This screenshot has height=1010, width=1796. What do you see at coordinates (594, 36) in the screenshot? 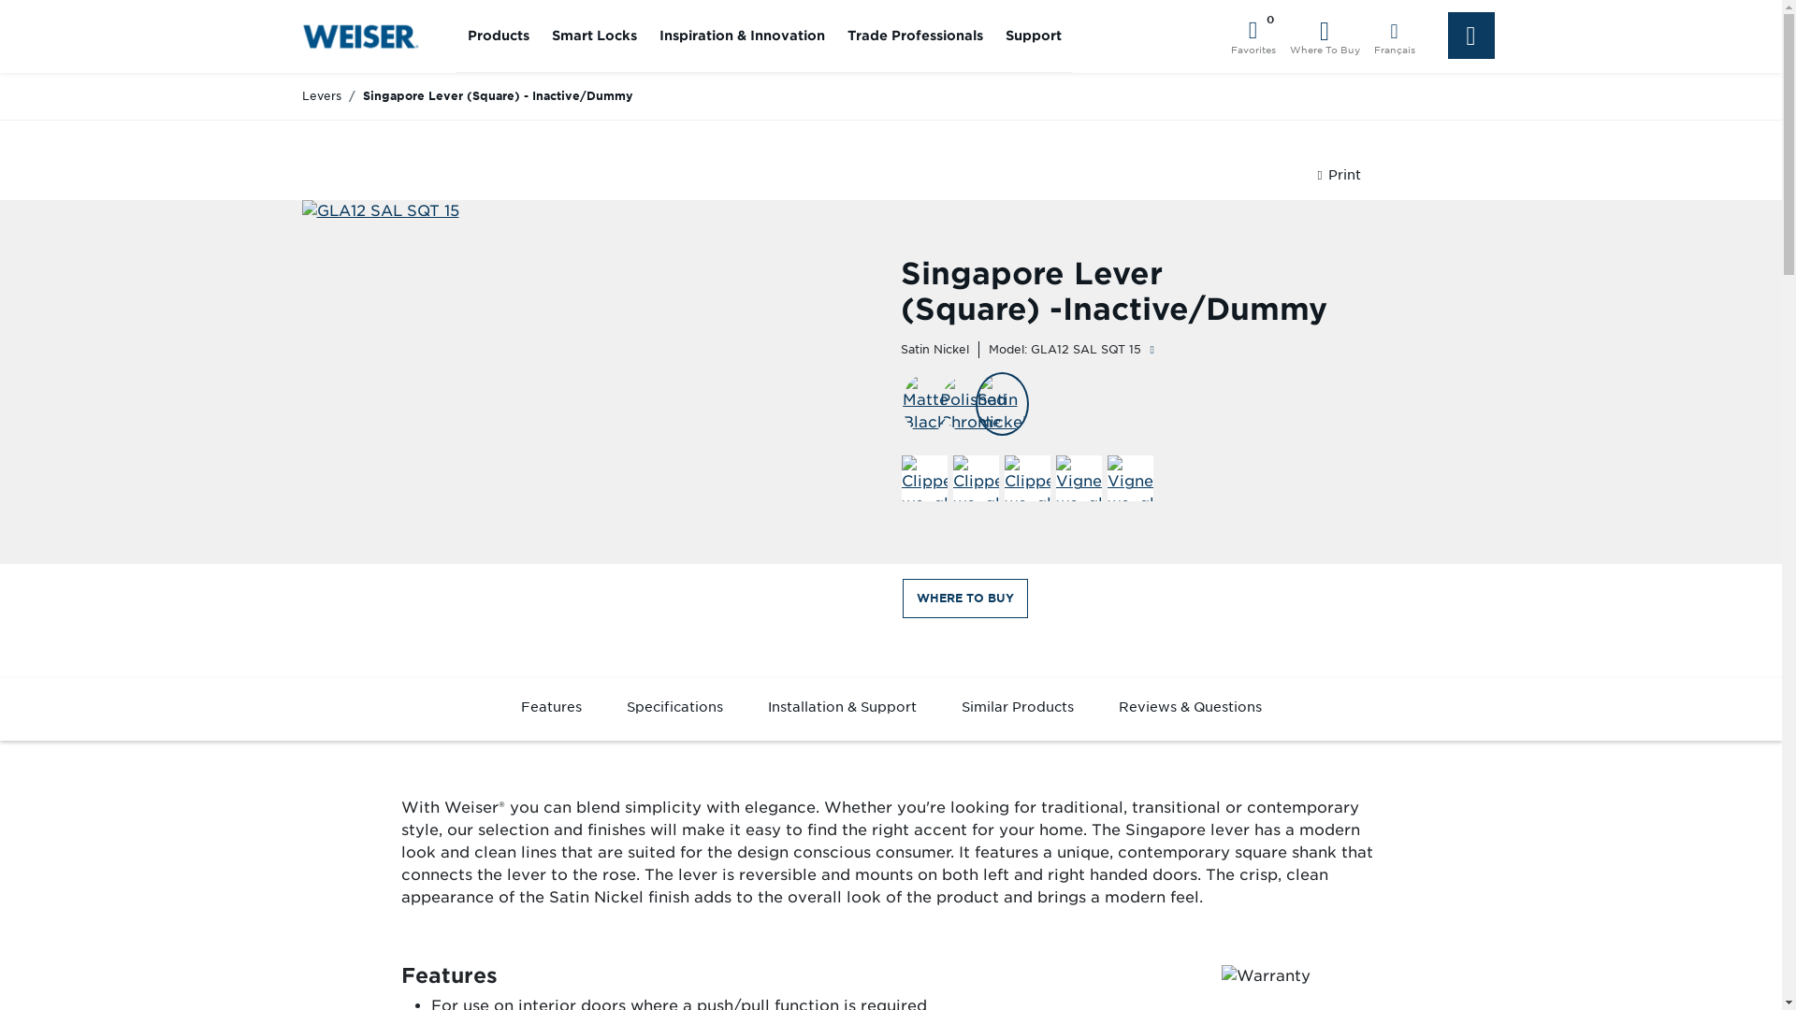
I see `Smart Locks` at bounding box center [594, 36].